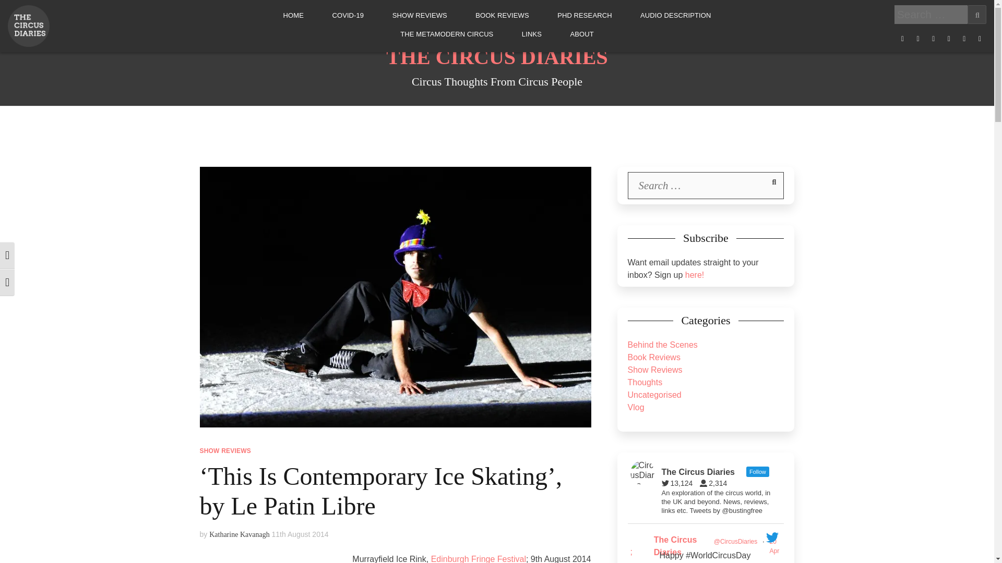  Describe the element at coordinates (446, 34) in the screenshot. I see `THE METAMODERN CIRCUS` at that location.